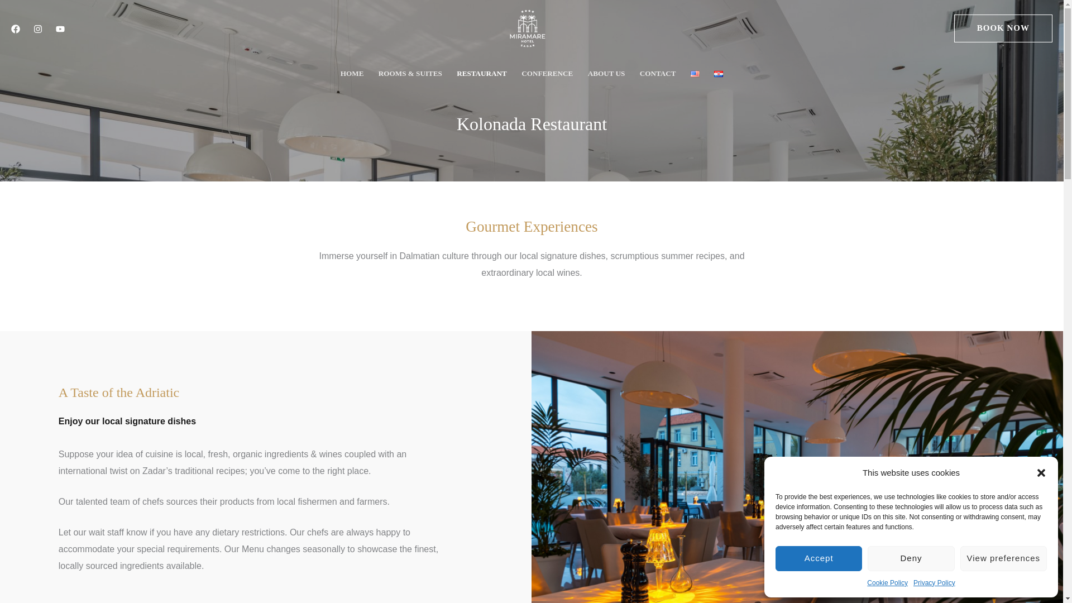 The width and height of the screenshot is (1072, 603). I want to click on HOME, so click(352, 74).